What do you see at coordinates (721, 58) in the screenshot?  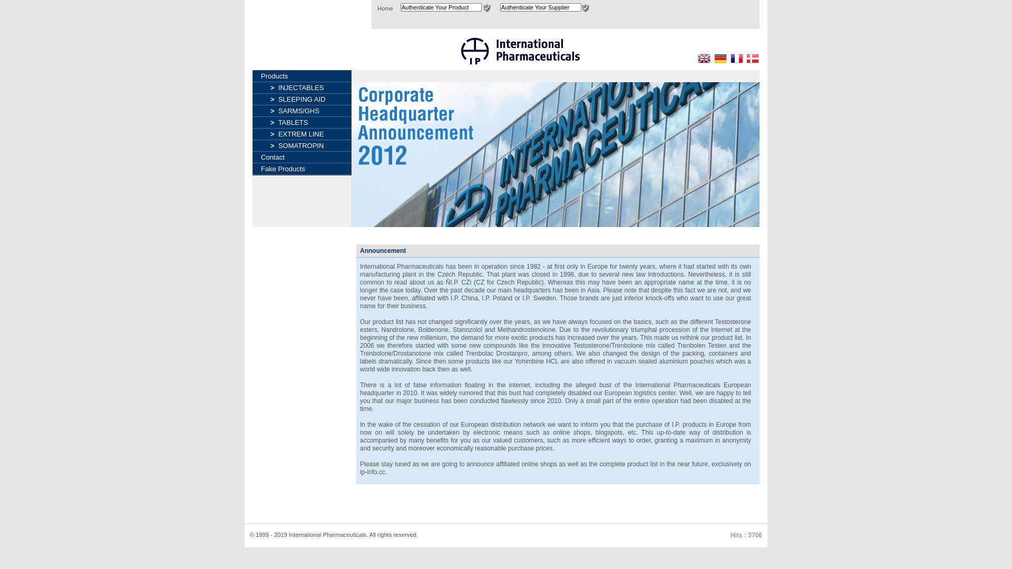 I see `German` at bounding box center [721, 58].